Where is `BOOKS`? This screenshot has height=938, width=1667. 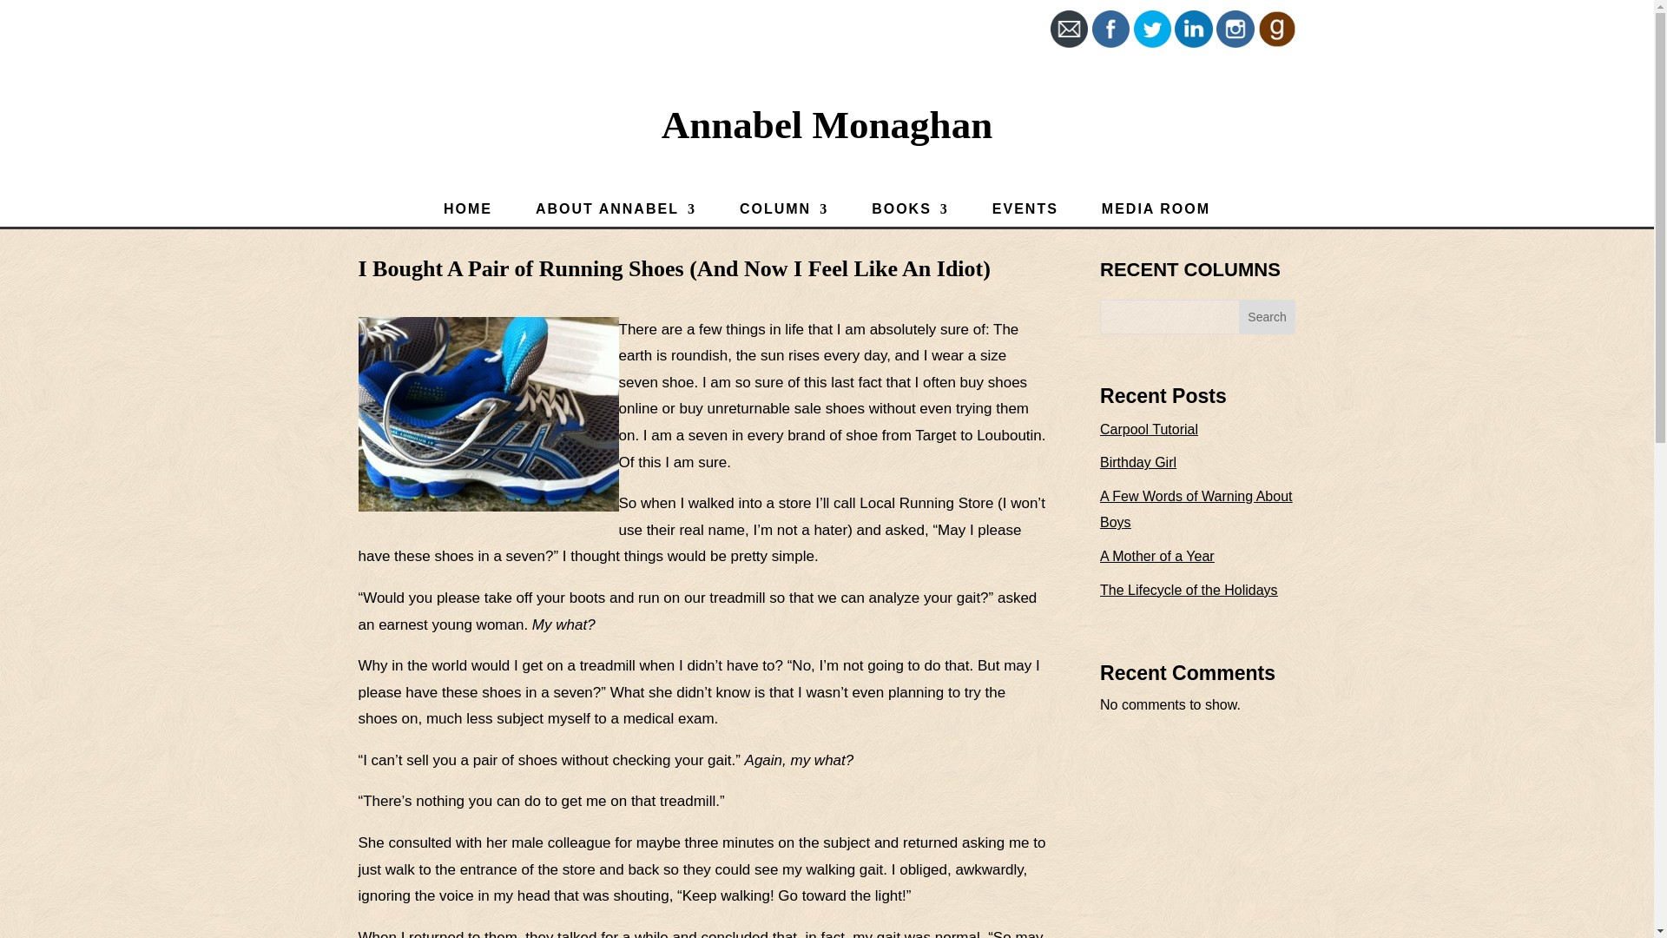
BOOKS is located at coordinates (910, 212).